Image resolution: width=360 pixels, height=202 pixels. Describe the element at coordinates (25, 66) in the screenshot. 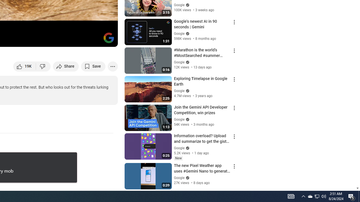

I see `like this video along with 19,267 other people` at that location.